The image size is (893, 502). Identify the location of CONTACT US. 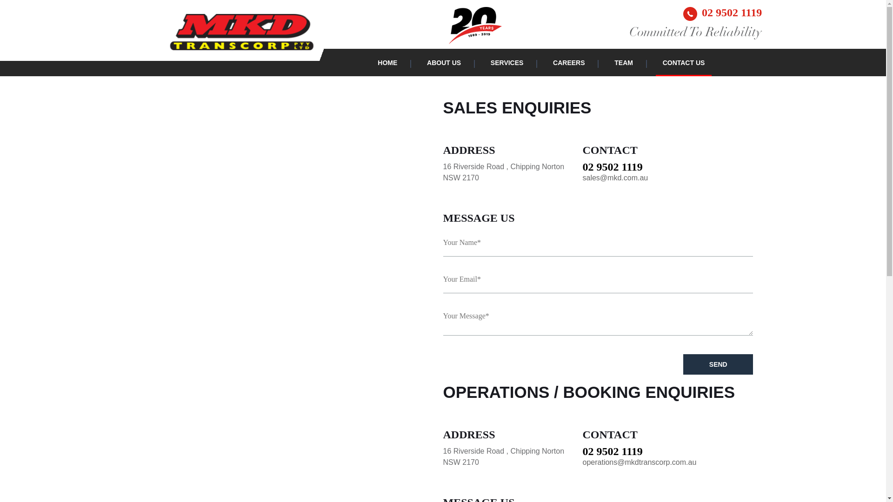
(684, 63).